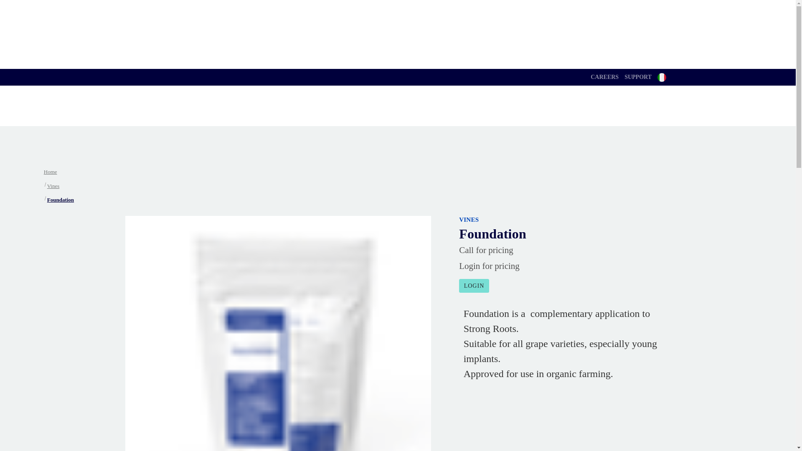 The width and height of the screenshot is (802, 451). What do you see at coordinates (381, 114) in the screenshot?
I see `NEWS` at bounding box center [381, 114].